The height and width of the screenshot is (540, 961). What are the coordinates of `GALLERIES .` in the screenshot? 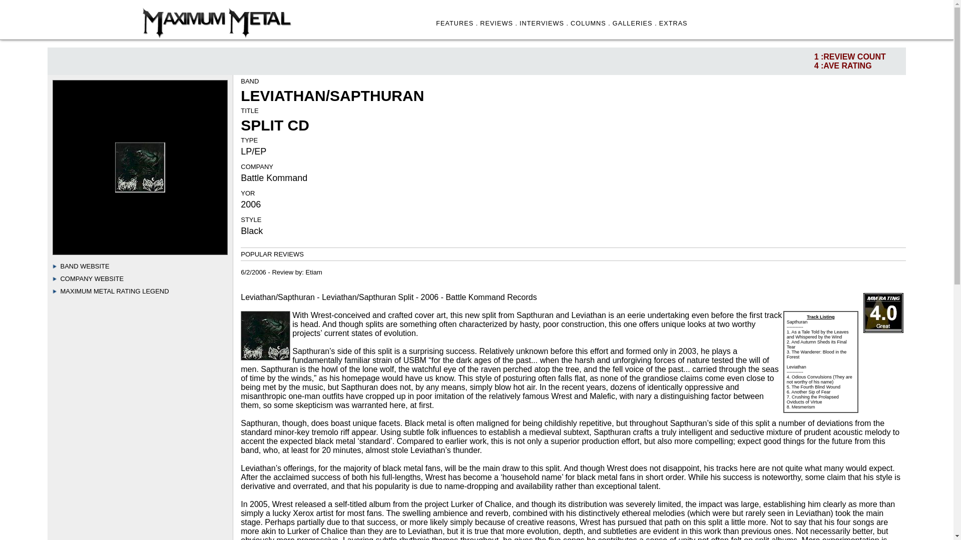 It's located at (635, 23).